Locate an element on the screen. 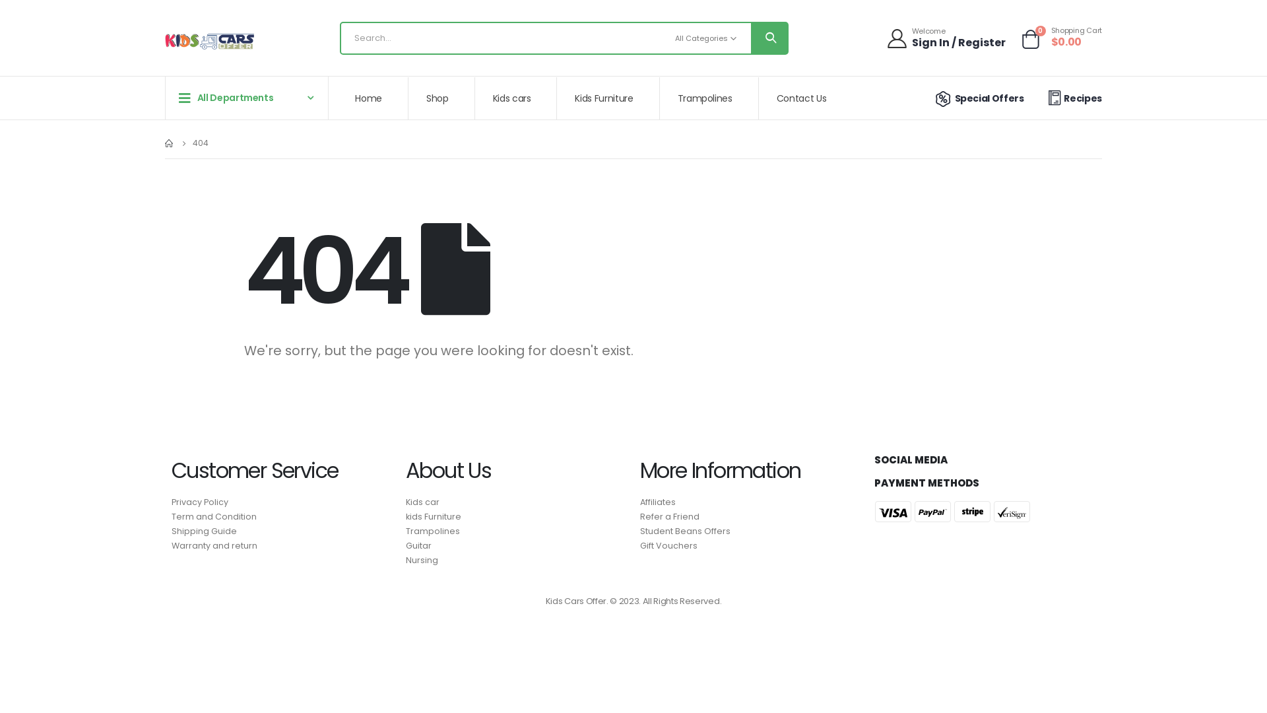 The width and height of the screenshot is (1267, 713). Student Beans Offers is located at coordinates (751, 531).